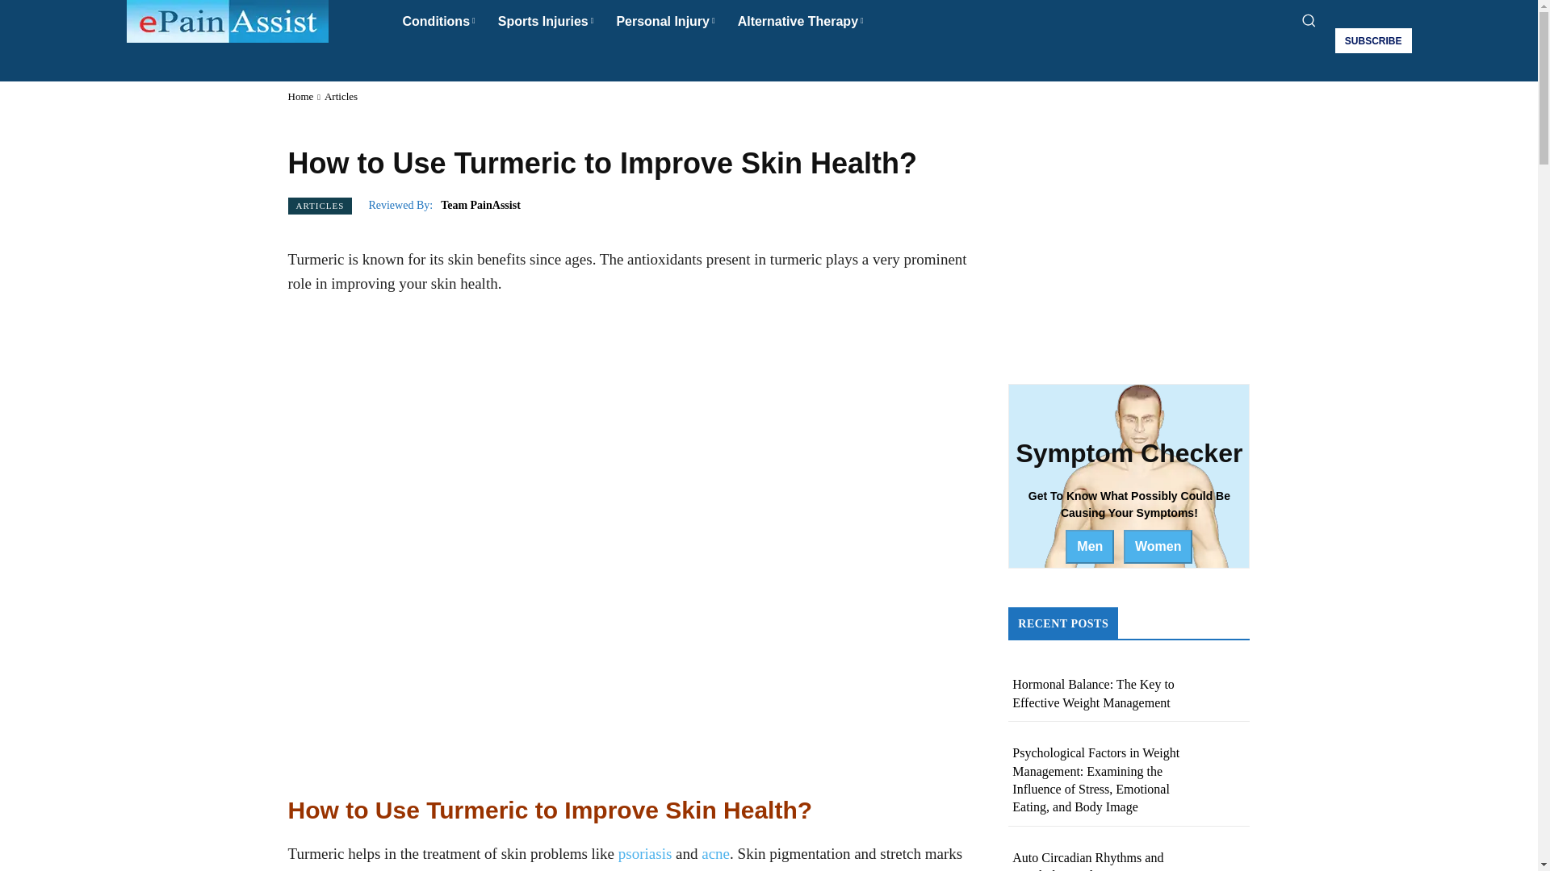 This screenshot has height=871, width=1550. What do you see at coordinates (1093, 694) in the screenshot?
I see `Hormonal Balance: The Key to Effective Weight Management` at bounding box center [1093, 694].